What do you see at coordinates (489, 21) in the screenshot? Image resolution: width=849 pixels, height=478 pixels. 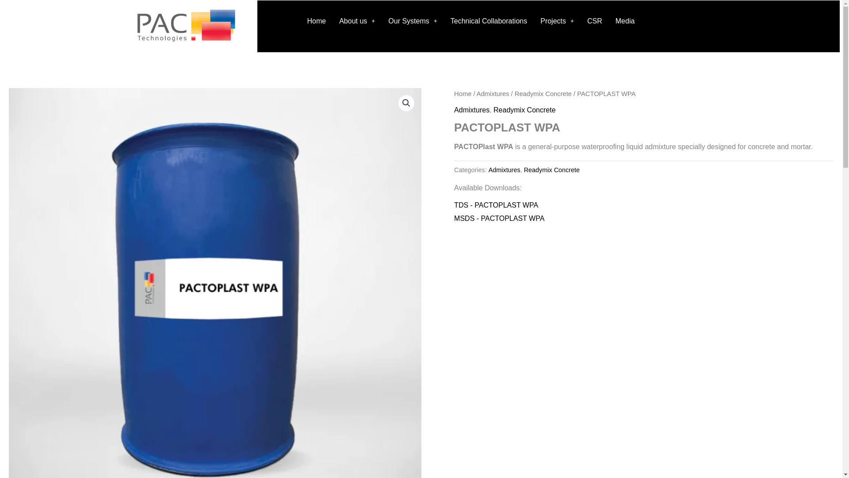 I see `Technical Collaborations` at bounding box center [489, 21].